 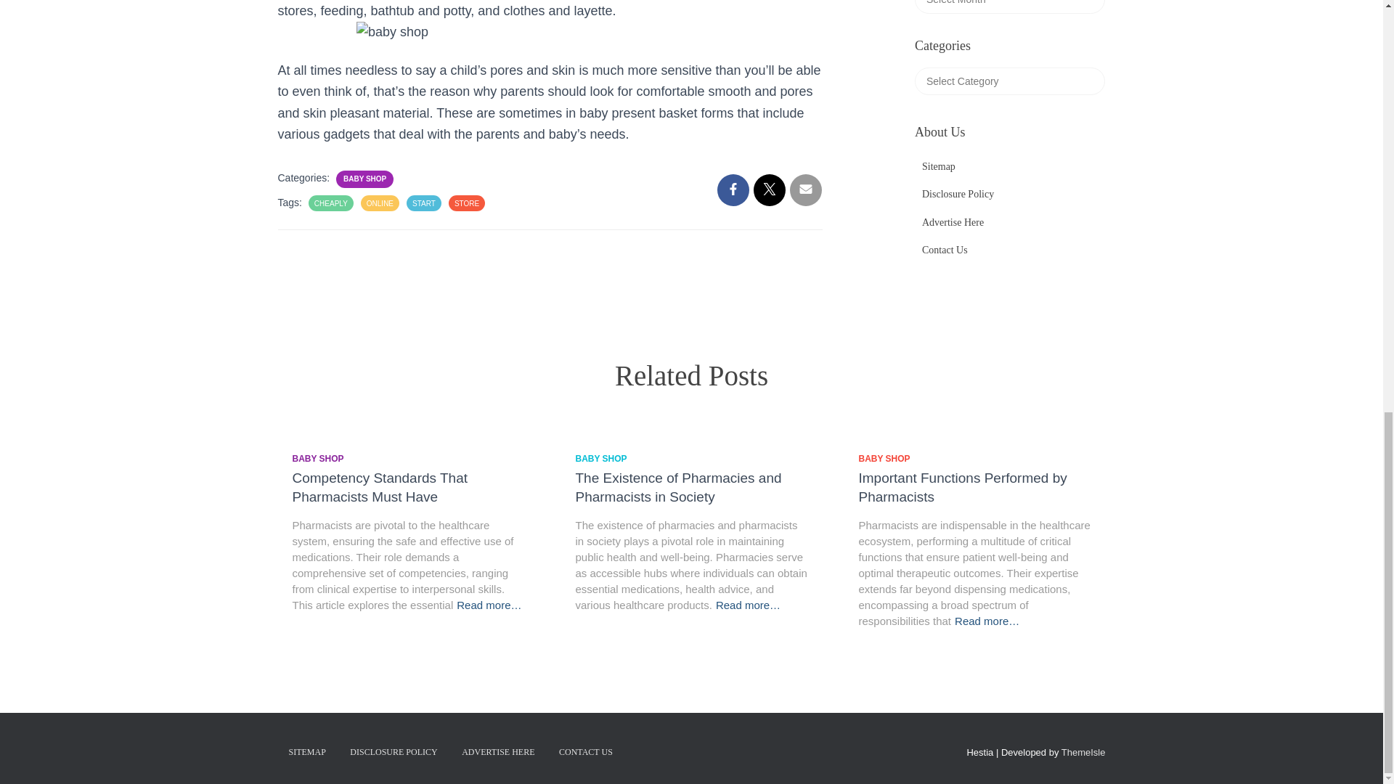 I want to click on BABY SHOP, so click(x=364, y=179).